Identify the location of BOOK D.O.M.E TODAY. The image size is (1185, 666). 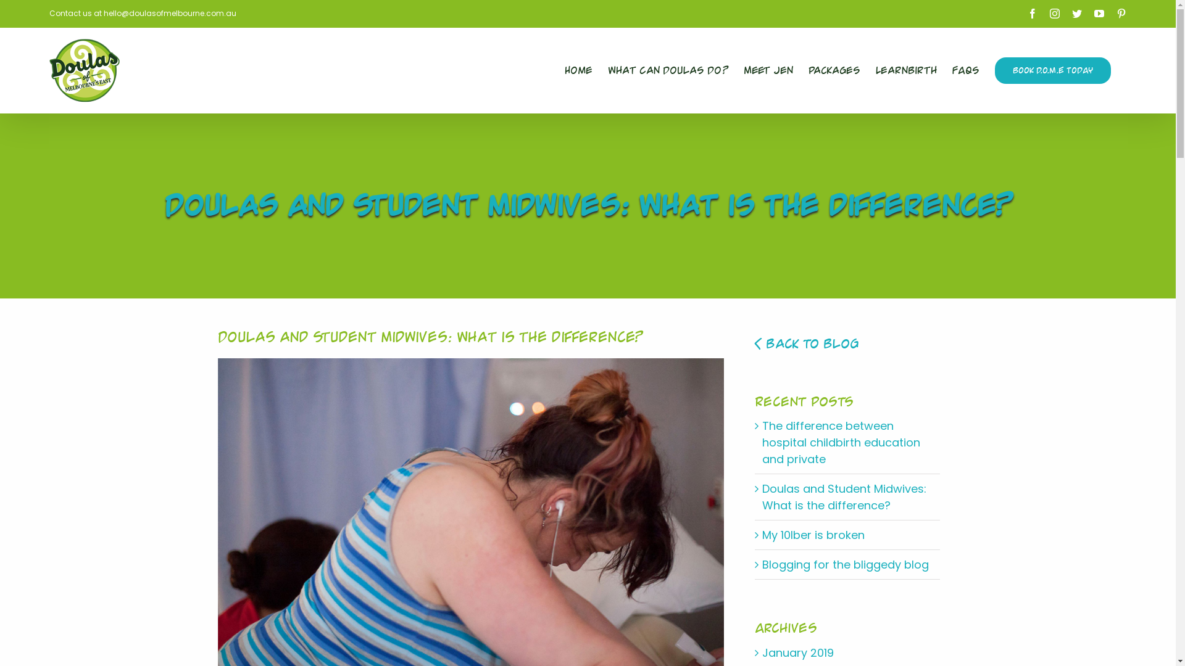
(1053, 70).